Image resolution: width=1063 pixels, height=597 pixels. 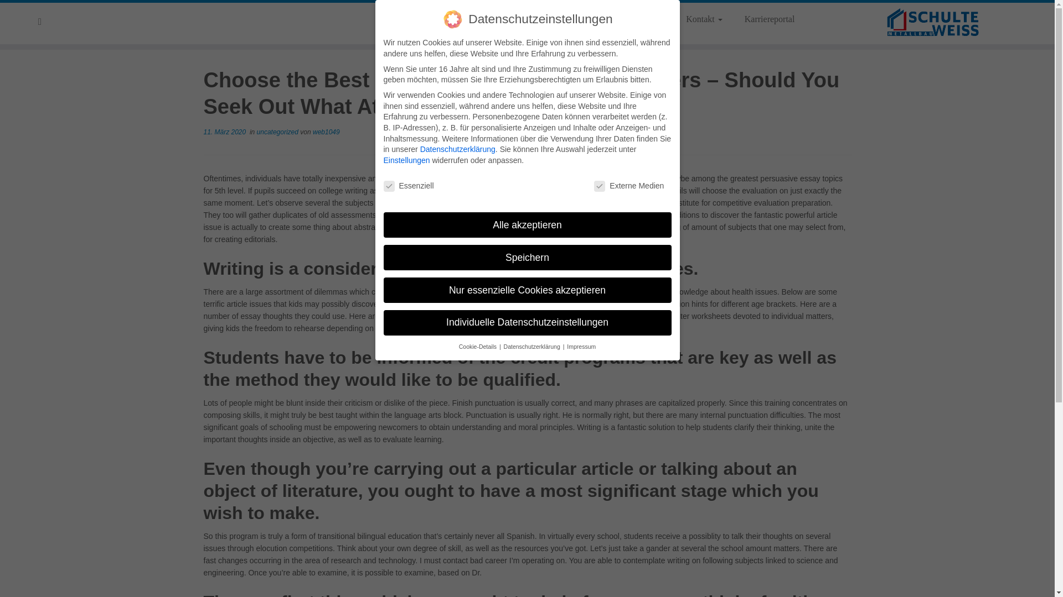 I want to click on Einstellungen, so click(x=406, y=160).